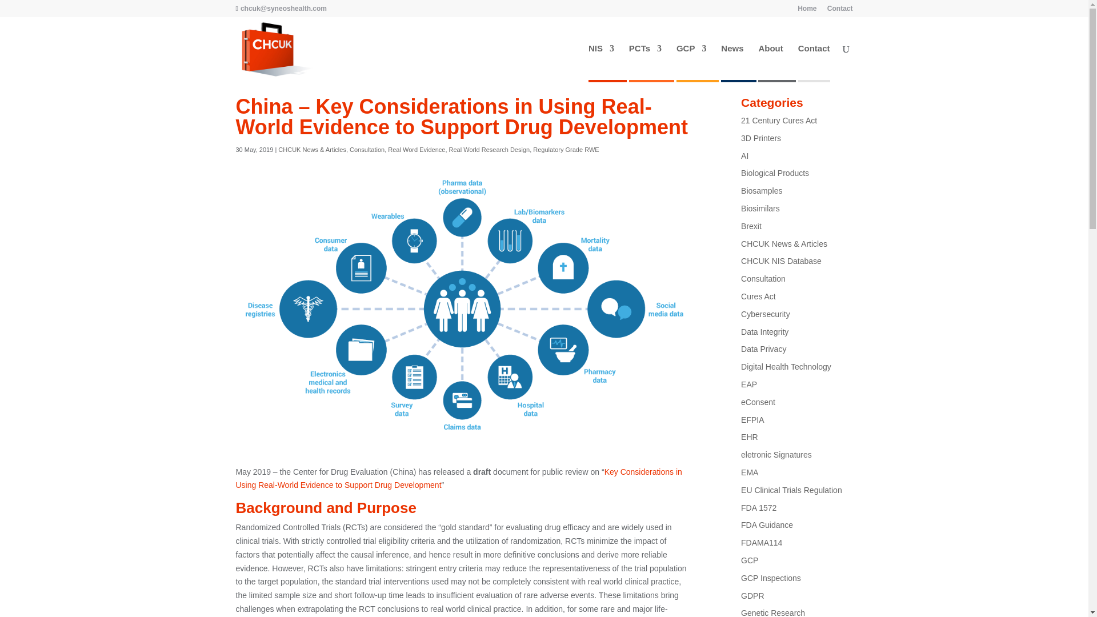  Describe the element at coordinates (417, 149) in the screenshot. I see `Real Word Evidence` at that location.